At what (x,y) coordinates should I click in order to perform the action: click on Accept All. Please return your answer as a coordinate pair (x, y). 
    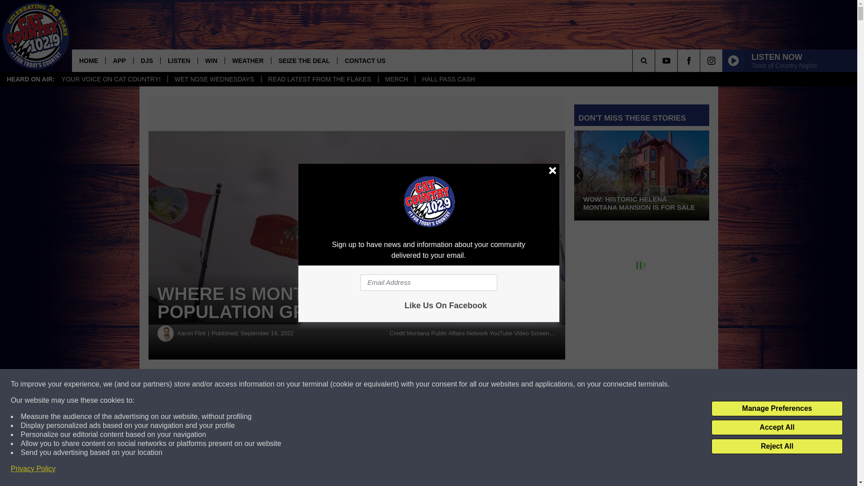
    Looking at the image, I should click on (777, 427).